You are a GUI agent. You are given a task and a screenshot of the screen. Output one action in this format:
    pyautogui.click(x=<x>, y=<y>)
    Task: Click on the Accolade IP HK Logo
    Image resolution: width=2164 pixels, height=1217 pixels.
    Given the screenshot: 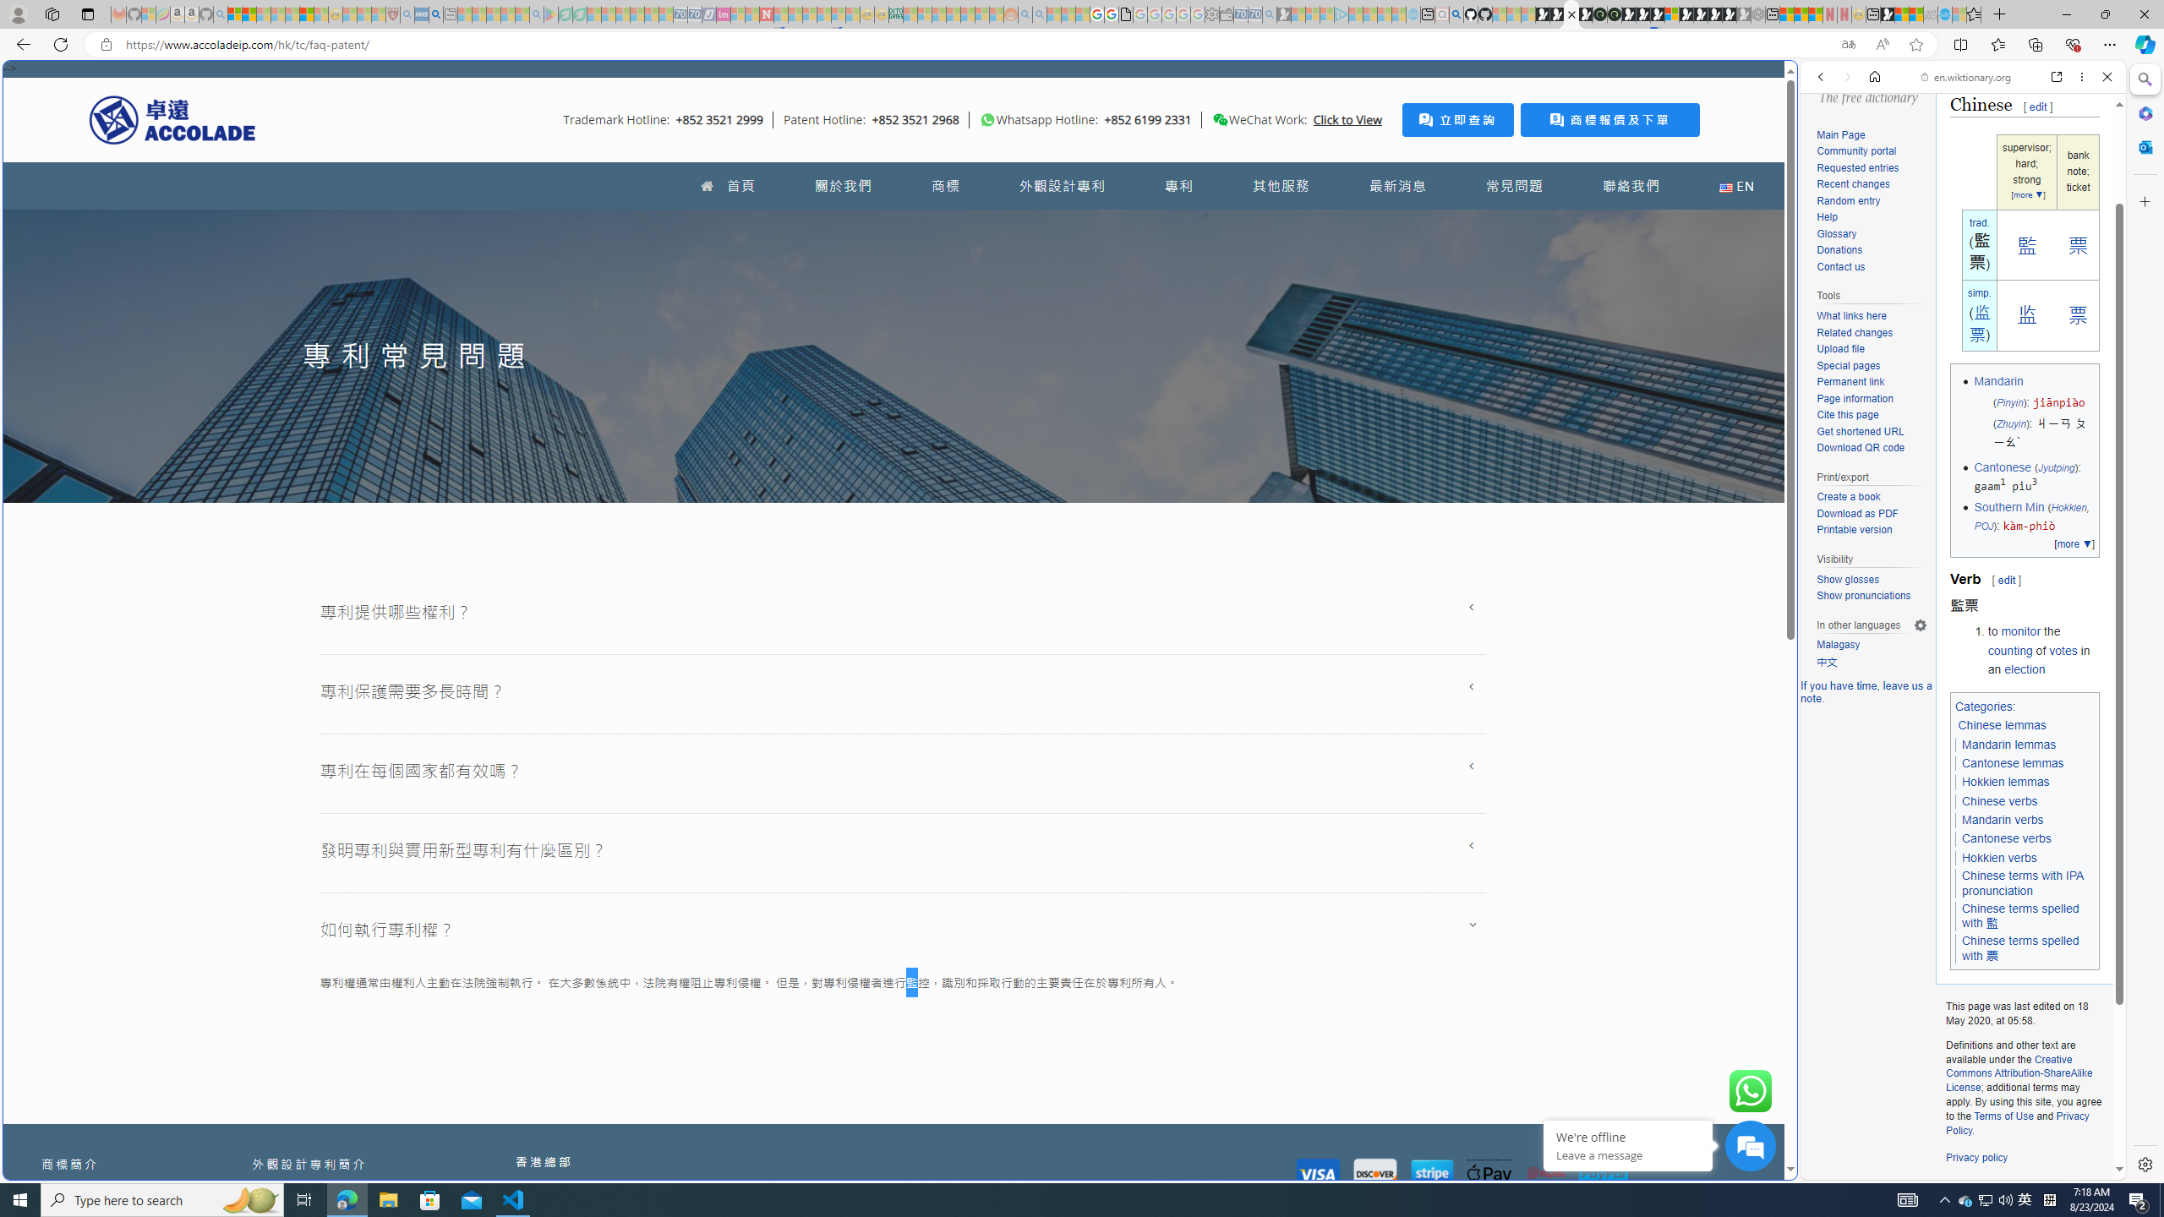 What is the action you would take?
    pyautogui.click(x=172, y=119)
    